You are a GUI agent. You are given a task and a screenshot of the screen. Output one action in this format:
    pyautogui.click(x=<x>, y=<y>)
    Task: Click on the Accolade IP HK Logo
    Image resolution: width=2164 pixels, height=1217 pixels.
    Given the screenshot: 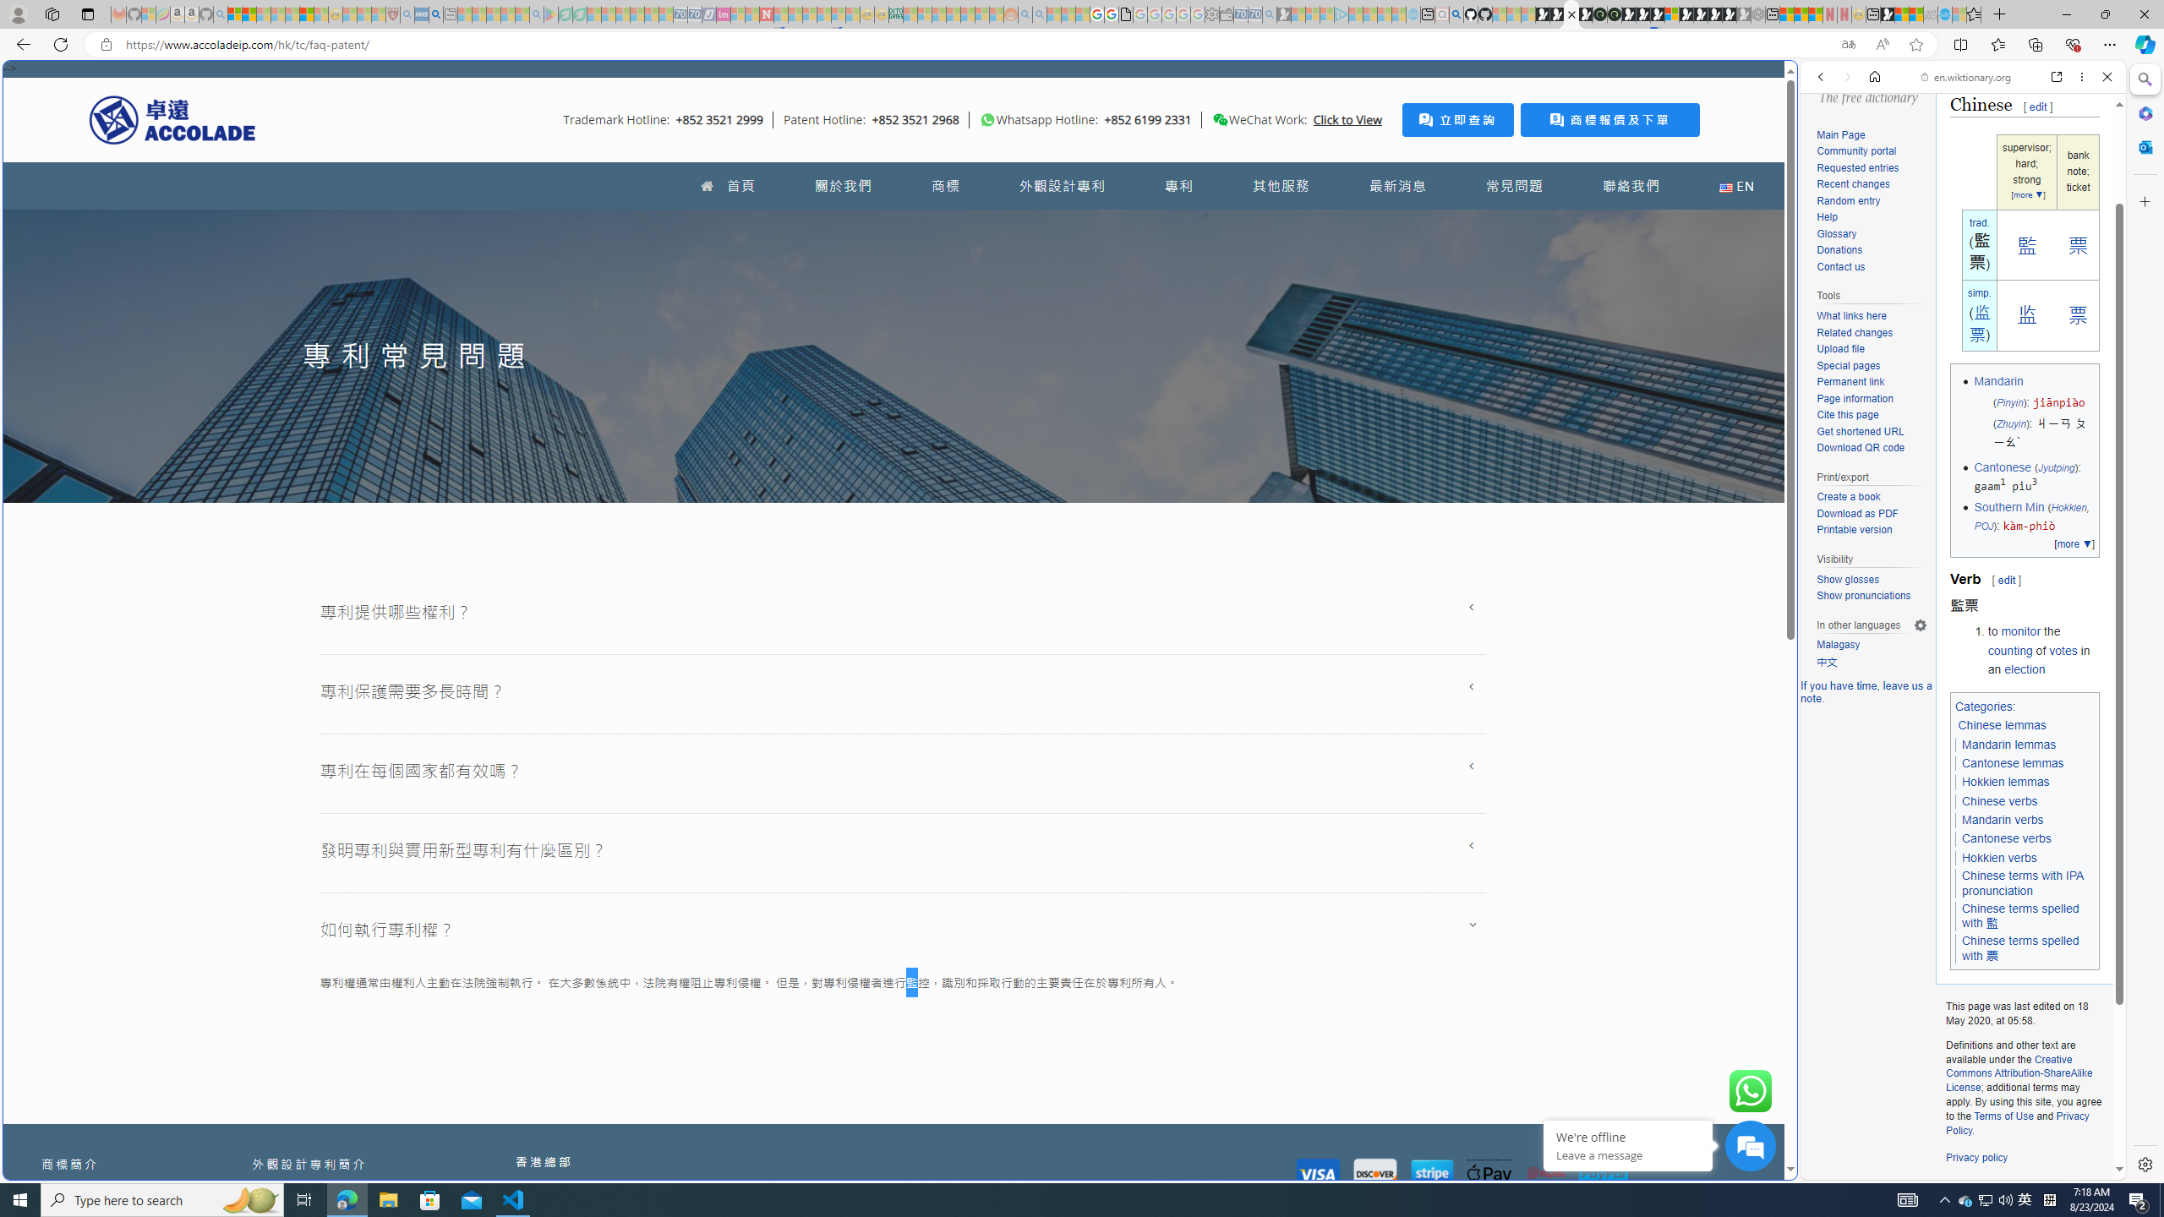 What is the action you would take?
    pyautogui.click(x=172, y=119)
    